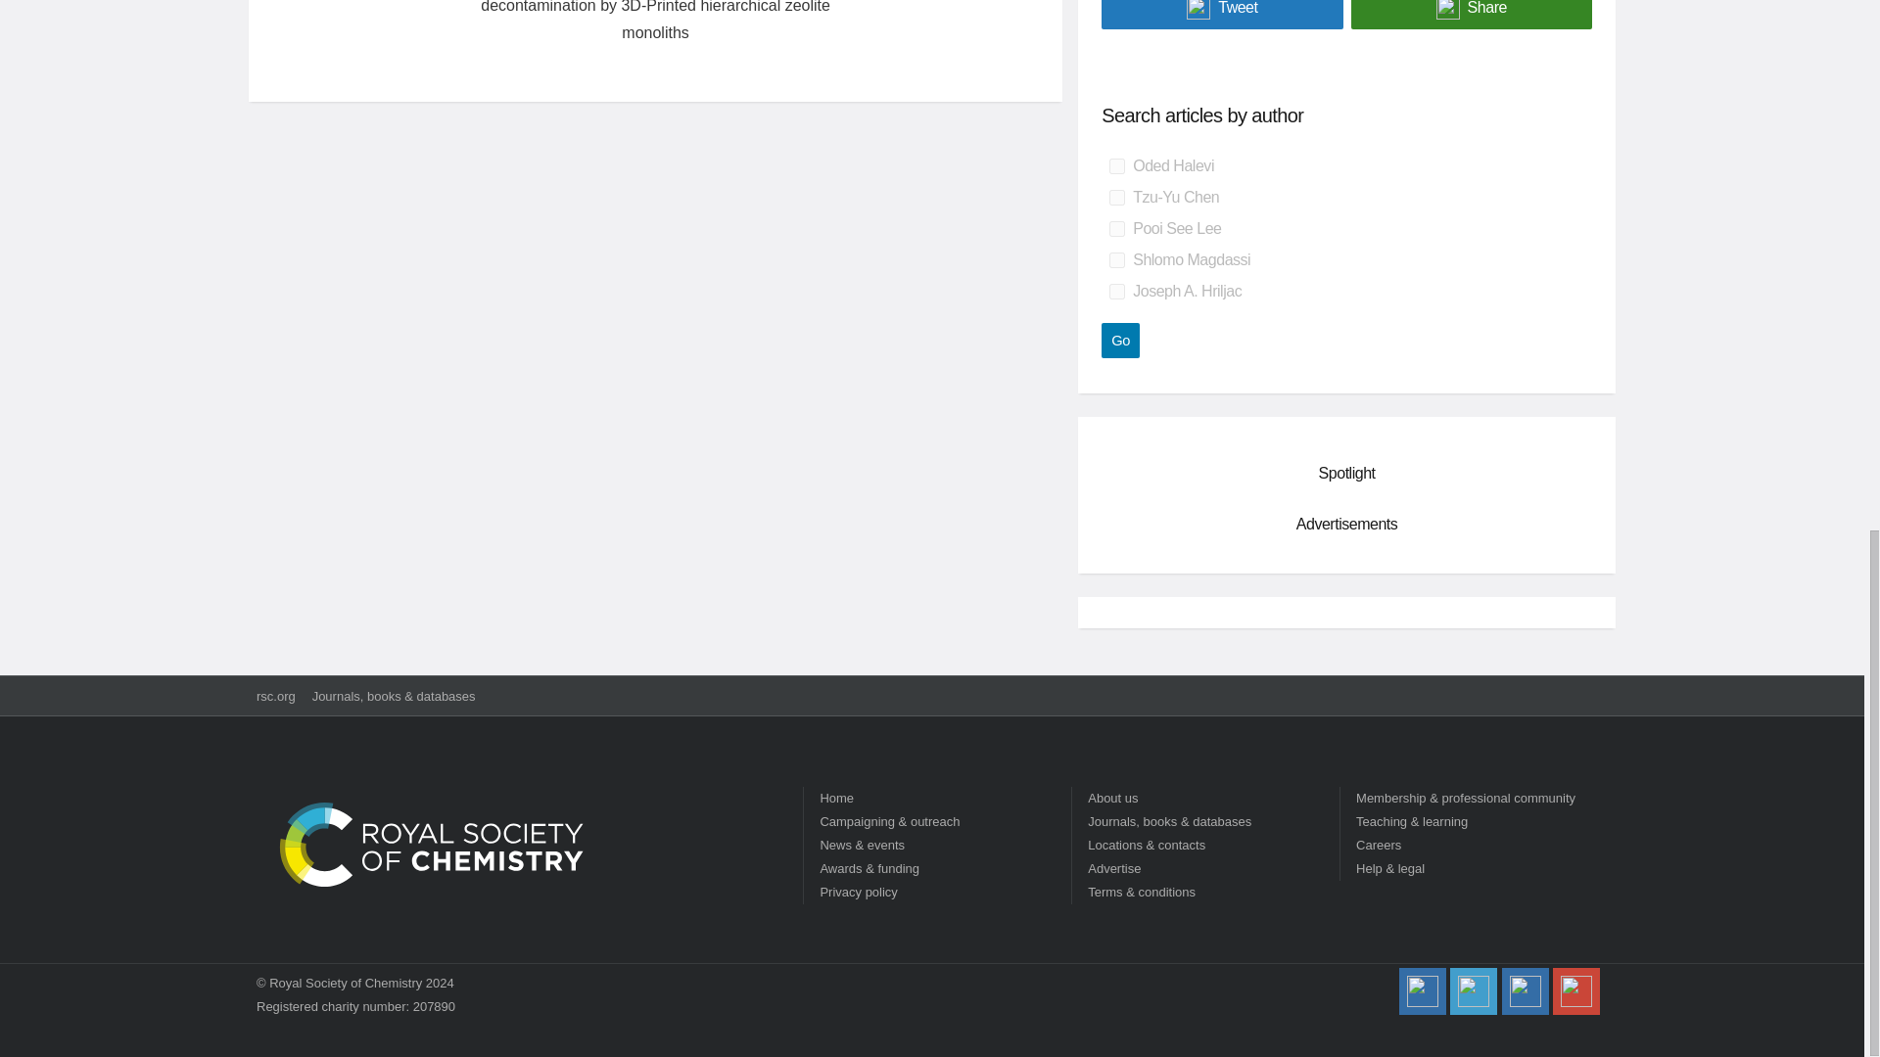 The image size is (1880, 1057). What do you see at coordinates (1120, 341) in the screenshot?
I see `Go` at bounding box center [1120, 341].